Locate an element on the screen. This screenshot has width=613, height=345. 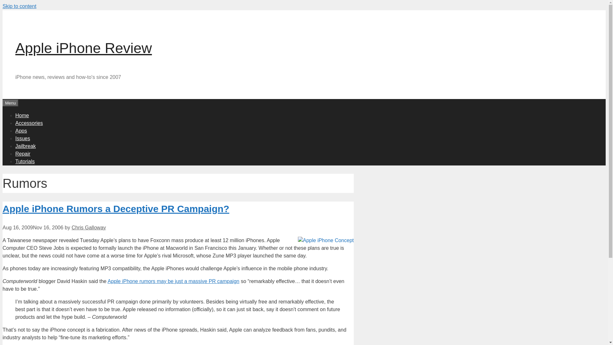
Repair is located at coordinates (23, 153).